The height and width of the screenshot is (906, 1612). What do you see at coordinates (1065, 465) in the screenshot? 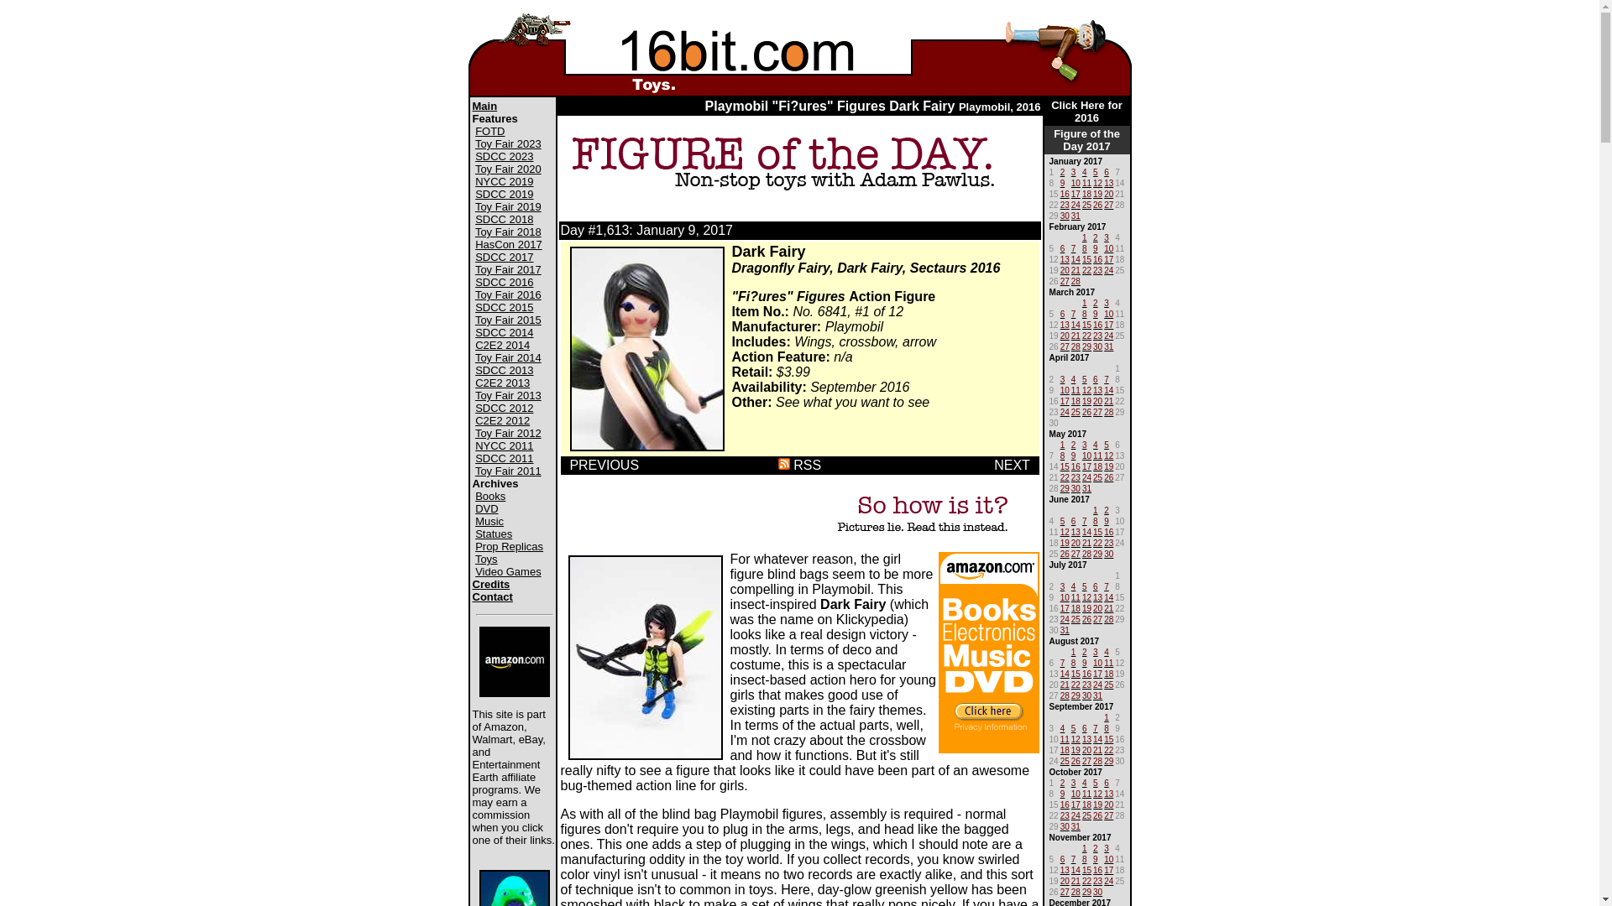
I see `15` at bounding box center [1065, 465].